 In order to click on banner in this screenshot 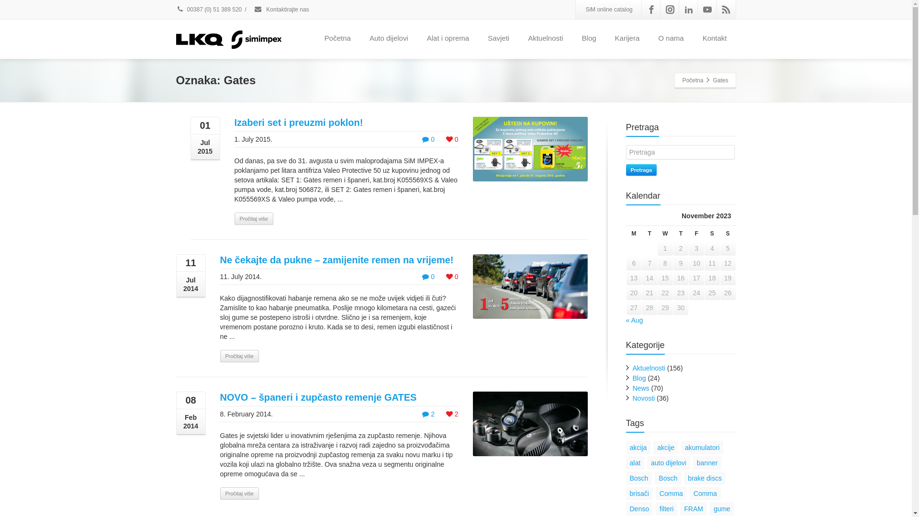, I will do `click(707, 463)`.